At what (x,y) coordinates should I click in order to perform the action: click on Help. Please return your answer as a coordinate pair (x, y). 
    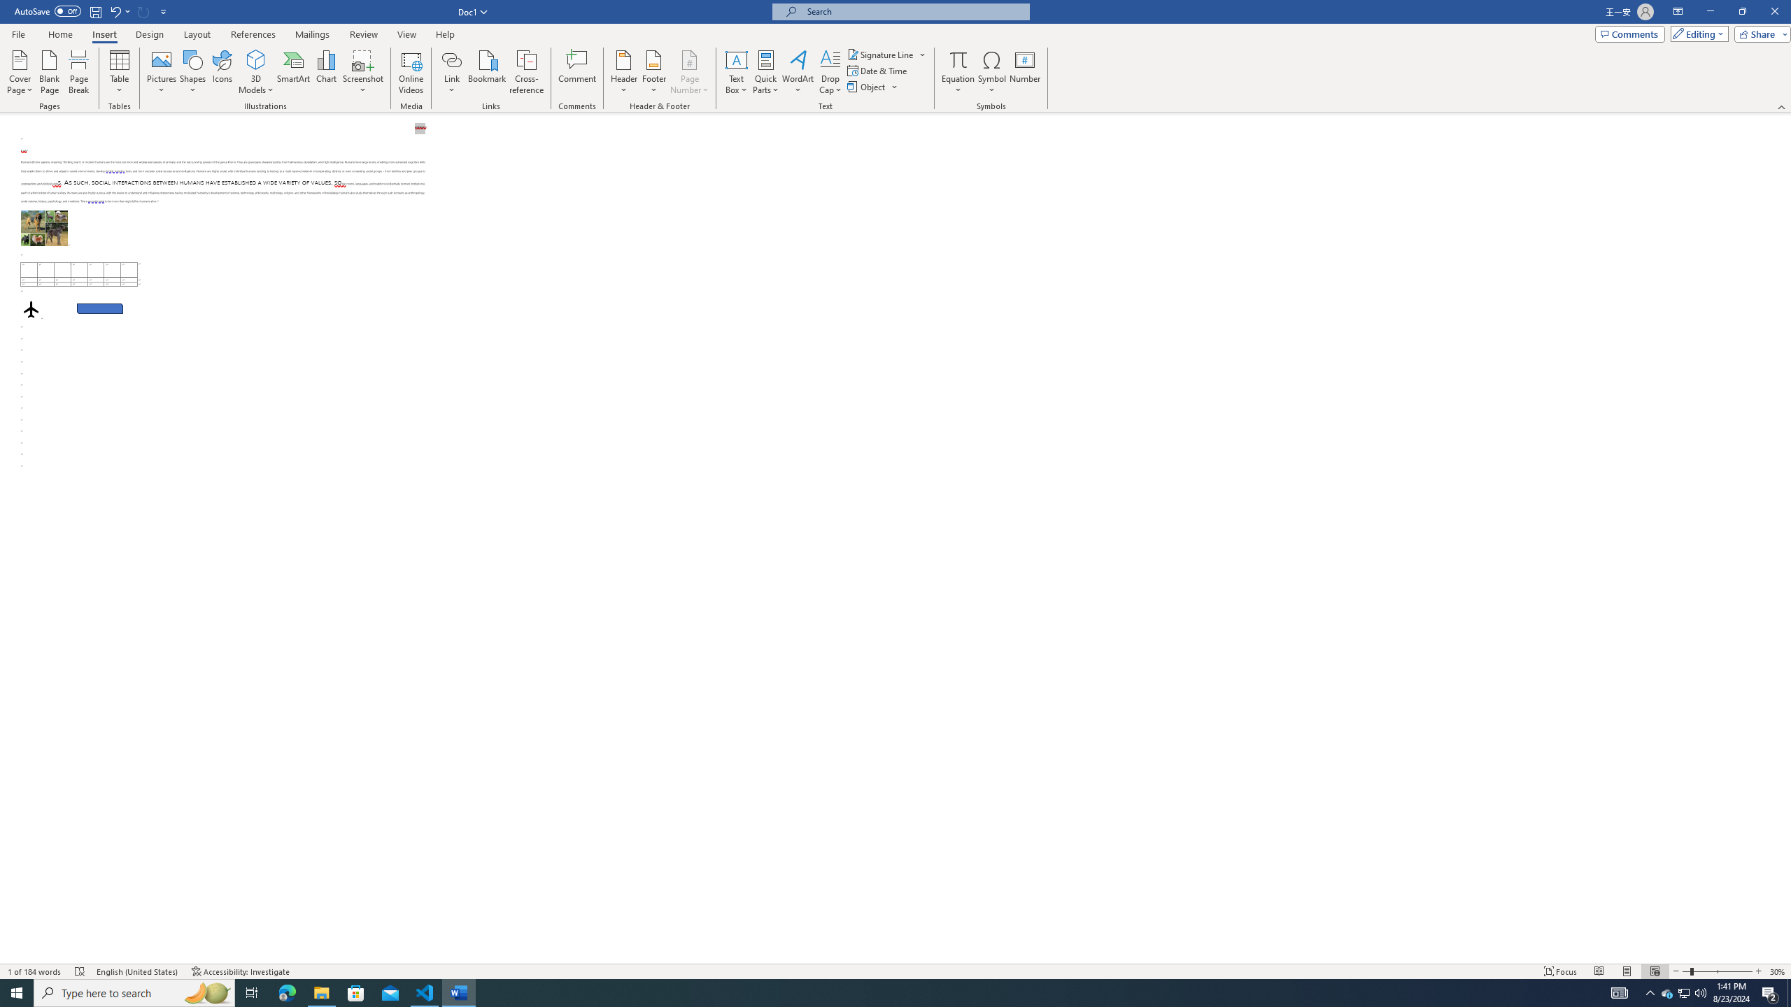
    Looking at the image, I should click on (445, 34).